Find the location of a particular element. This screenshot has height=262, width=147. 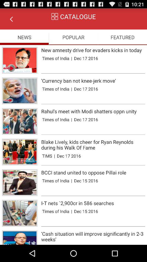

select item above news icon is located at coordinates (11, 19).